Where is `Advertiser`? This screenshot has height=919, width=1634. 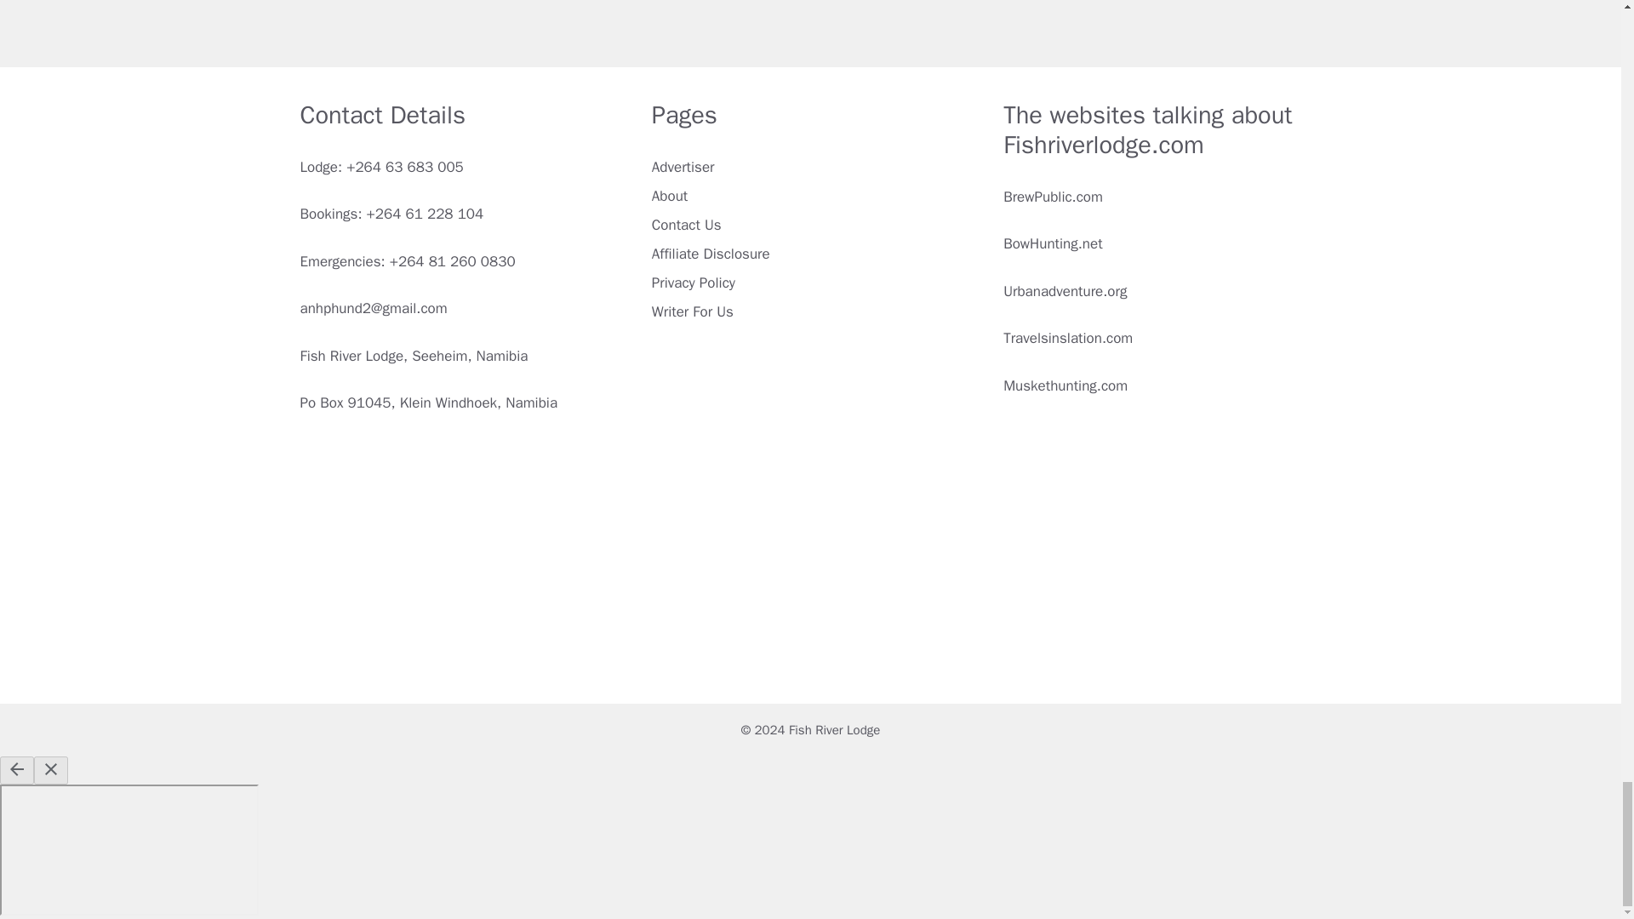 Advertiser is located at coordinates (683, 167).